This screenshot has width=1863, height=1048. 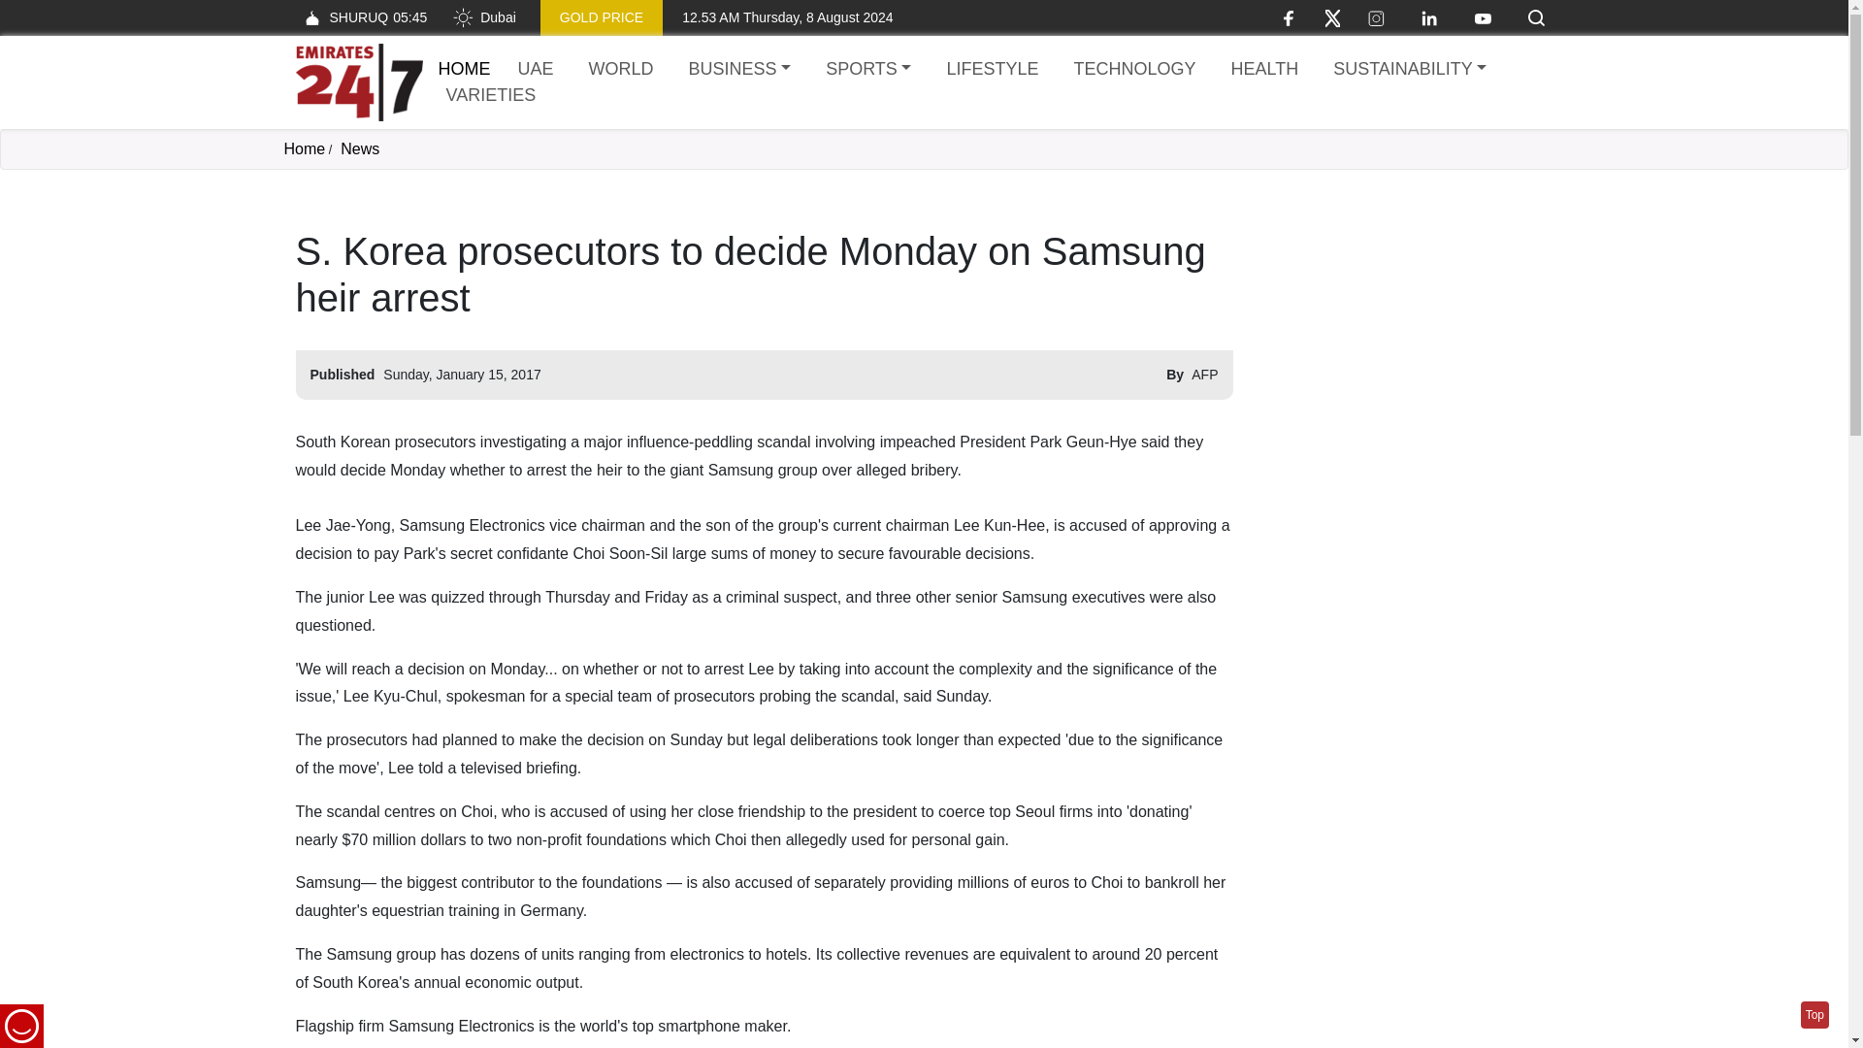 I want to click on VARIETIES, so click(x=491, y=95).